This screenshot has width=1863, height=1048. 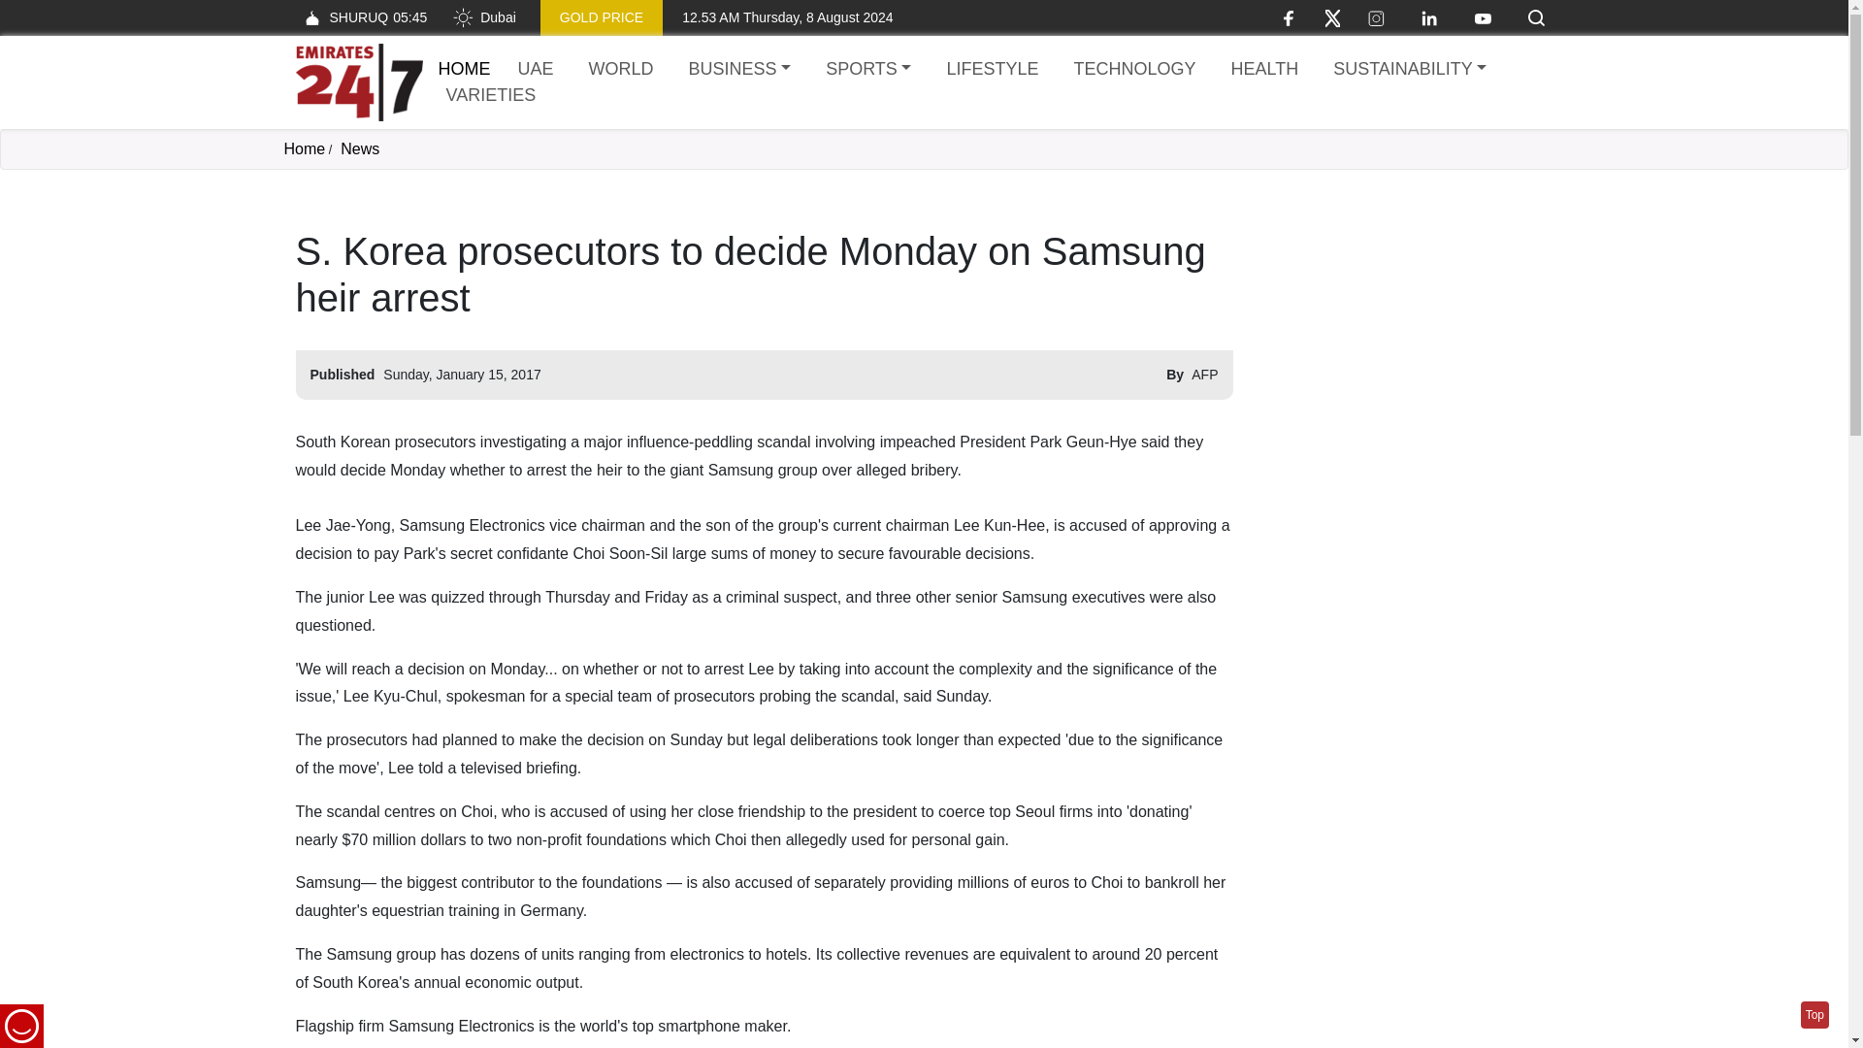 I want to click on VARIETIES, so click(x=491, y=95).